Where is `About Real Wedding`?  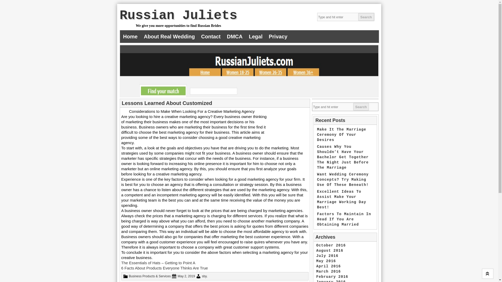
About Real Wedding is located at coordinates (169, 37).